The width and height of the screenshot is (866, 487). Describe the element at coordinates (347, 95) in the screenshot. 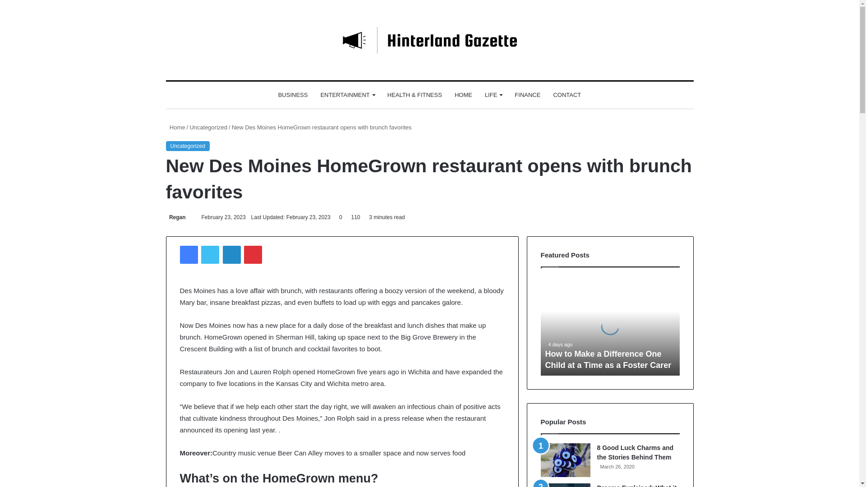

I see `ENTERTAINMENT` at that location.